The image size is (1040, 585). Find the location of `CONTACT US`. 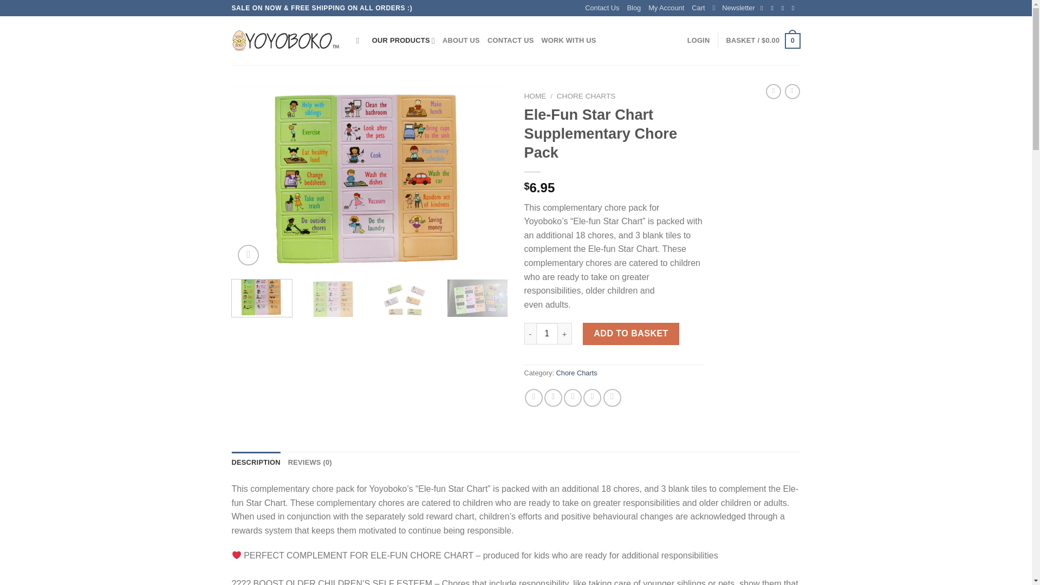

CONTACT US is located at coordinates (511, 41).